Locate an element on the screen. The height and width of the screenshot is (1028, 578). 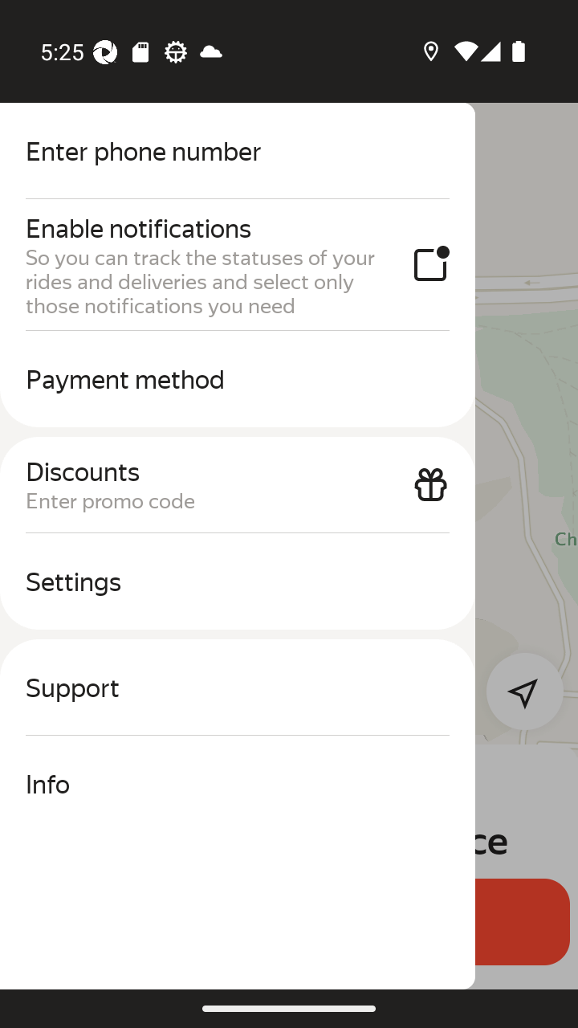
Settings is located at coordinates (238, 581).